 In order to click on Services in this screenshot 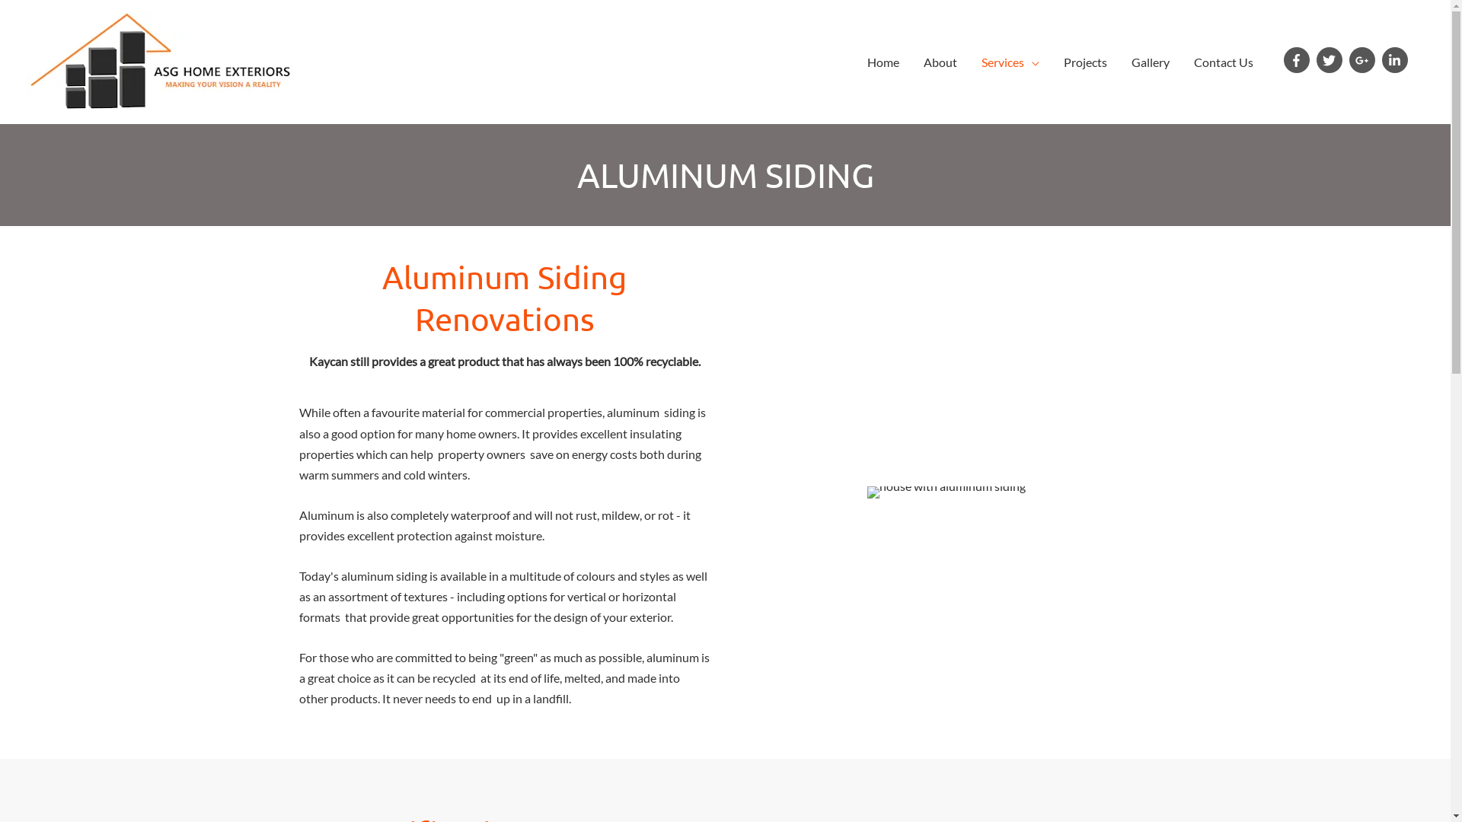, I will do `click(1010, 62)`.